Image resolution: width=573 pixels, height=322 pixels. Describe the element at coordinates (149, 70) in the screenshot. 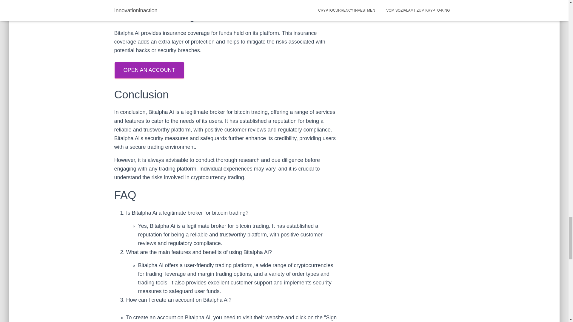

I see `OPEN AN ACCOUNT` at that location.